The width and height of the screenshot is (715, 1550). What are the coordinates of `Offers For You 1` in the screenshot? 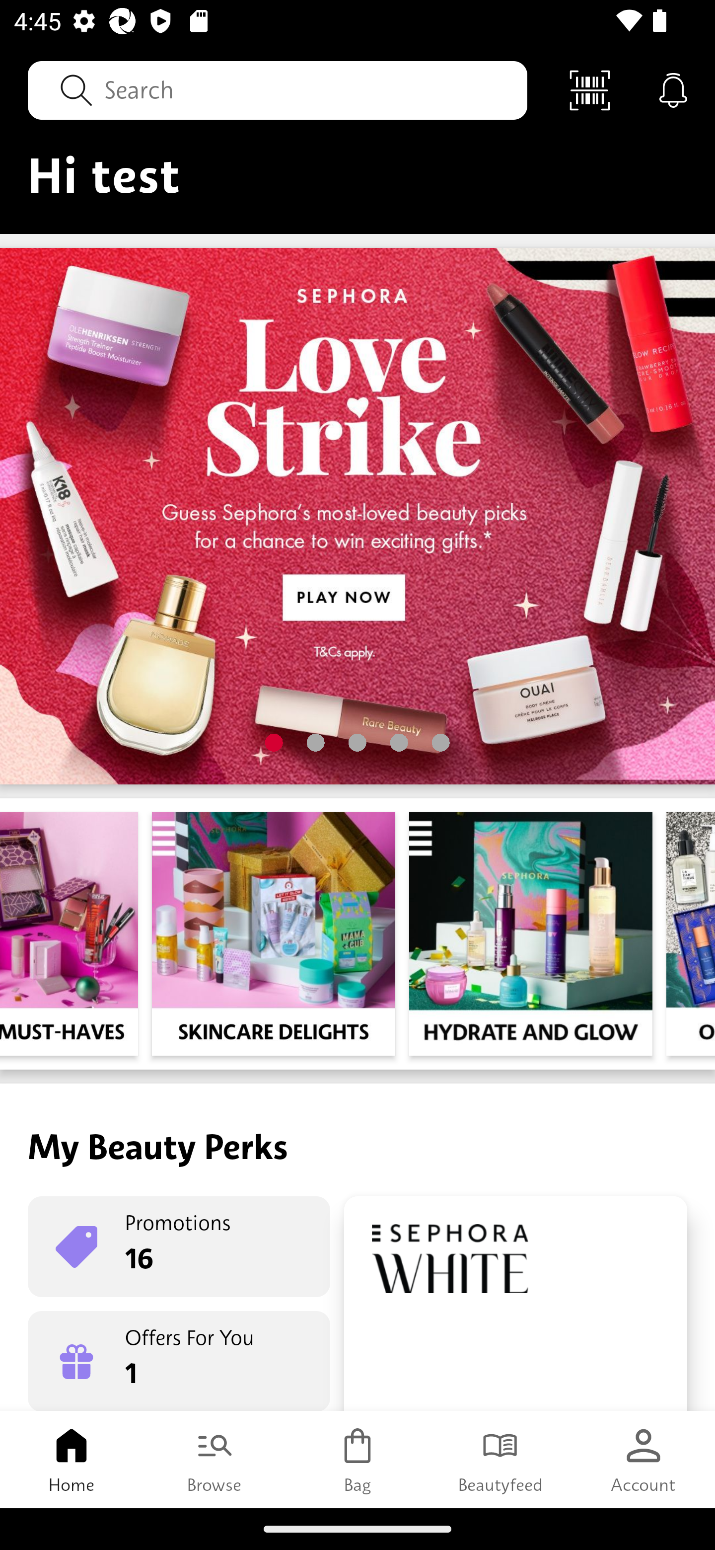 It's located at (179, 1361).